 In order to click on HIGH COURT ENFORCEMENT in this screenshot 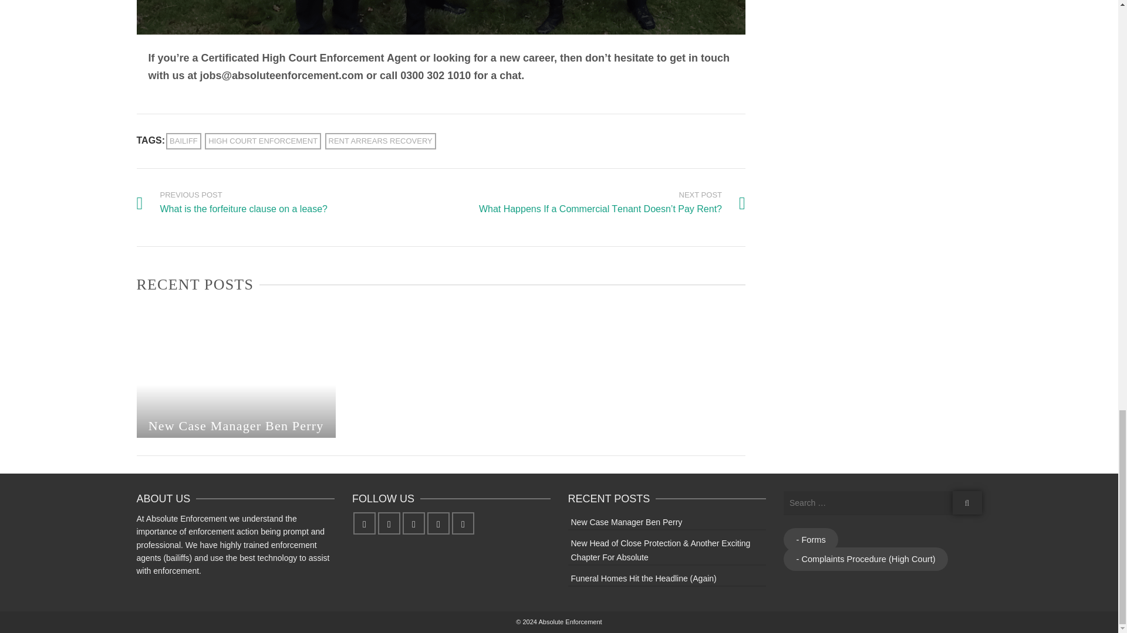, I will do `click(235, 414)`.